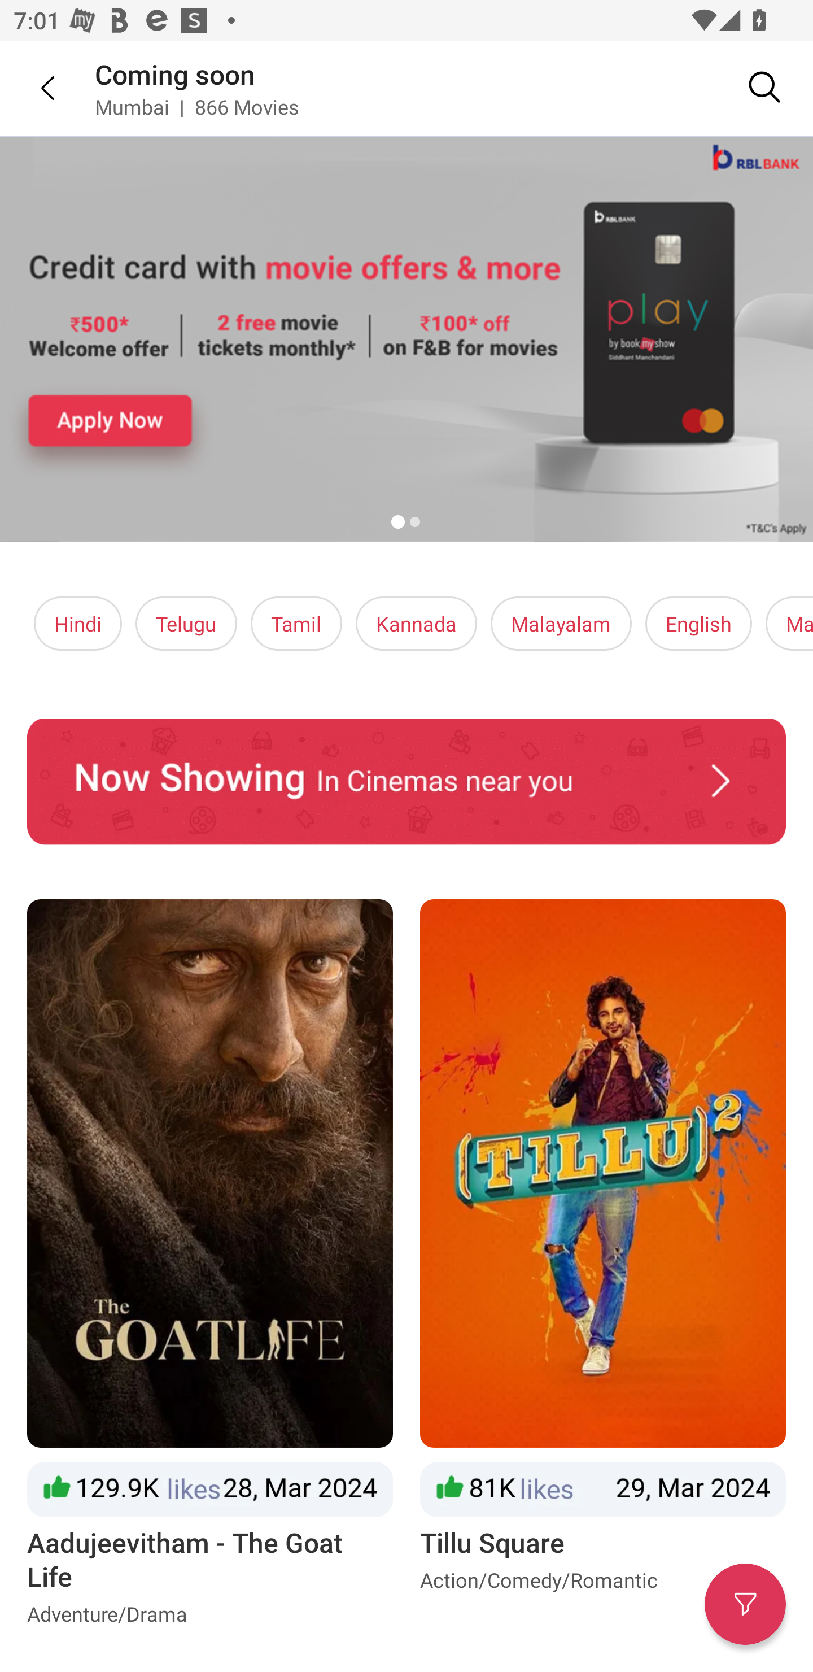 This screenshot has width=813, height=1672. What do you see at coordinates (78, 624) in the screenshot?
I see `Hindi` at bounding box center [78, 624].